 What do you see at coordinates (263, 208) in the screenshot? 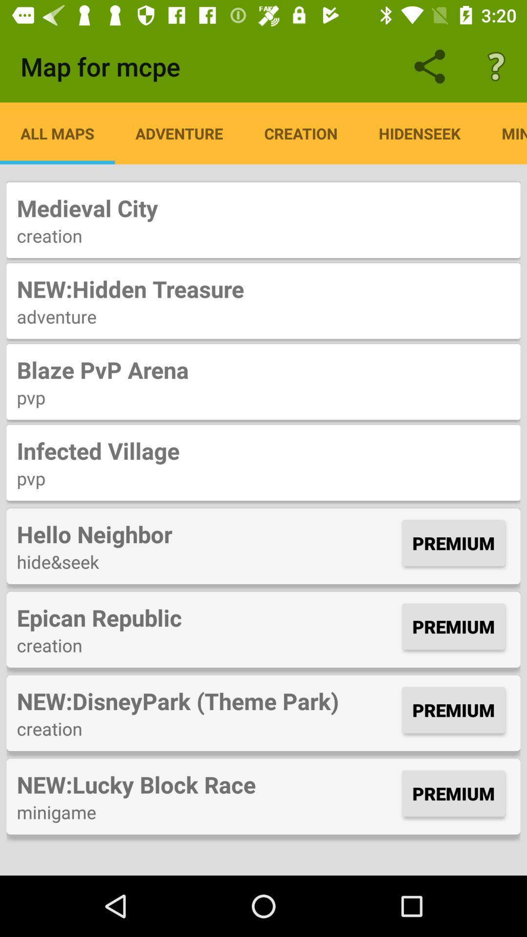
I see `press the icon above creation icon` at bounding box center [263, 208].